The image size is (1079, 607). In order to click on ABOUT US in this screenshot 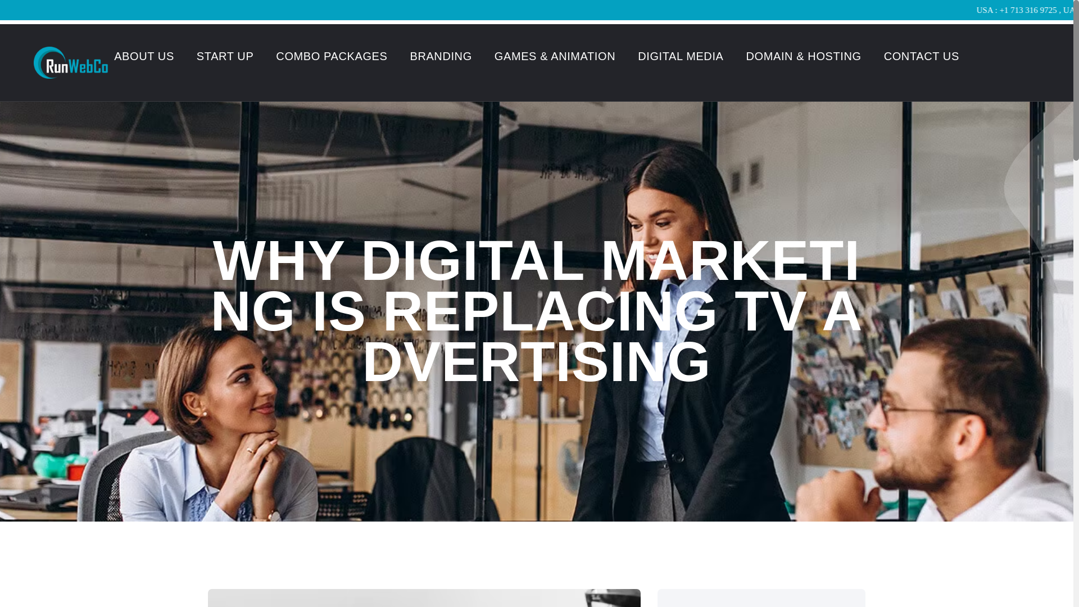, I will do `click(144, 56)`.